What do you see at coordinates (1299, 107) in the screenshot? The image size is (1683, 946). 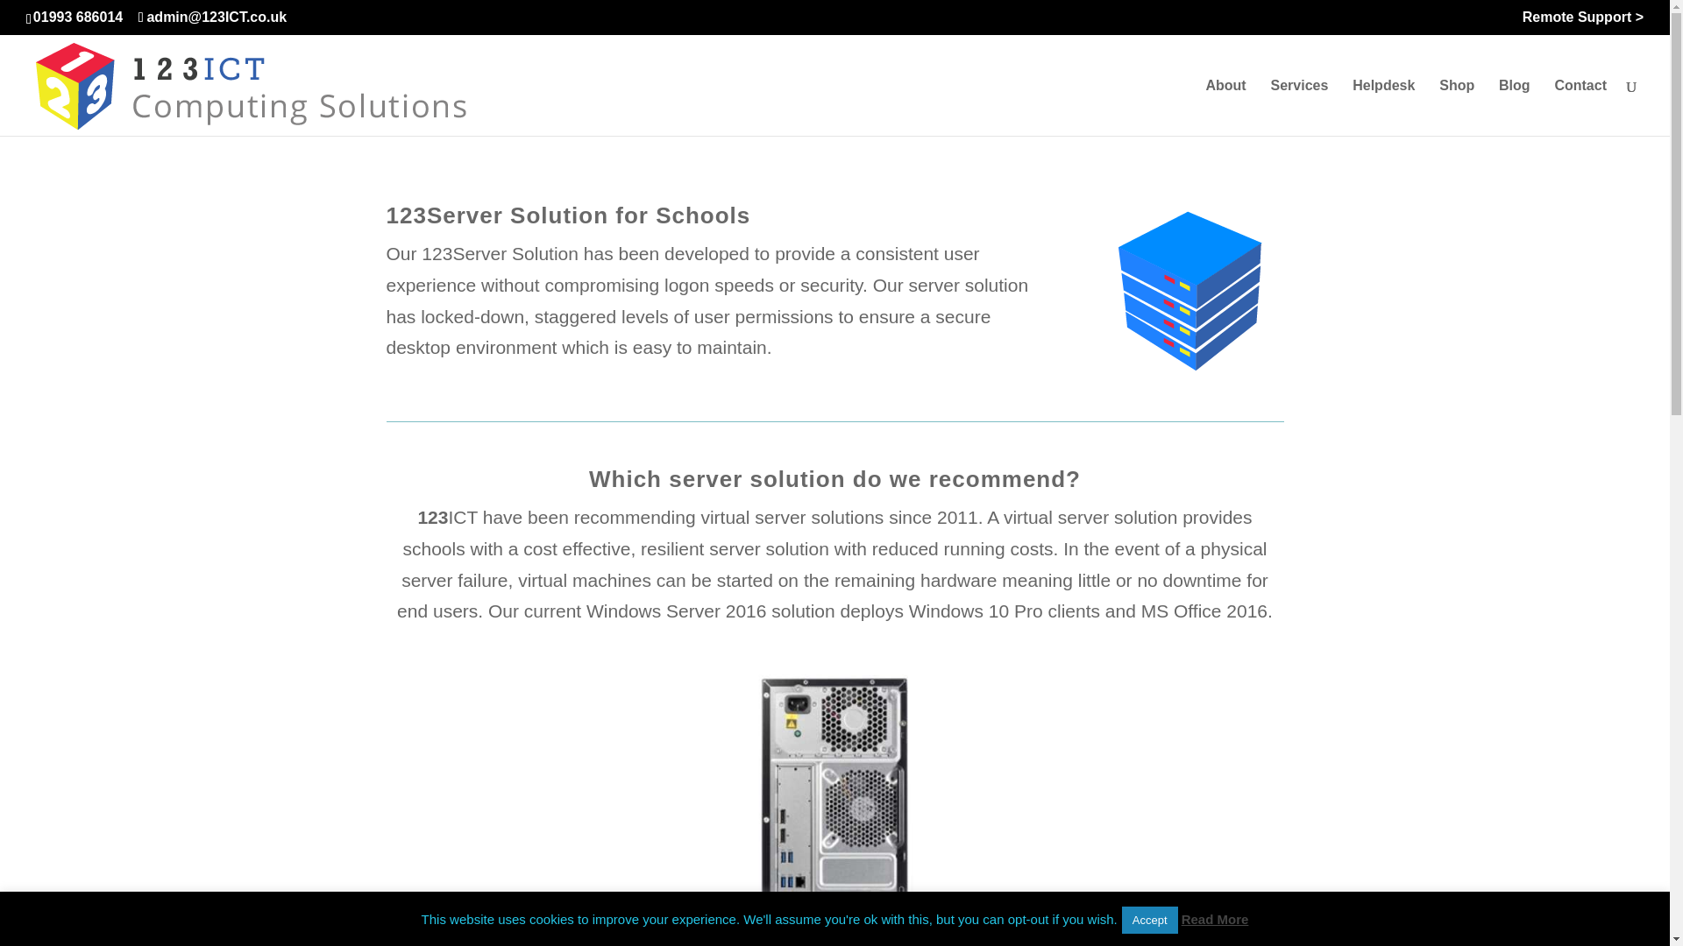 I see `Services` at bounding box center [1299, 107].